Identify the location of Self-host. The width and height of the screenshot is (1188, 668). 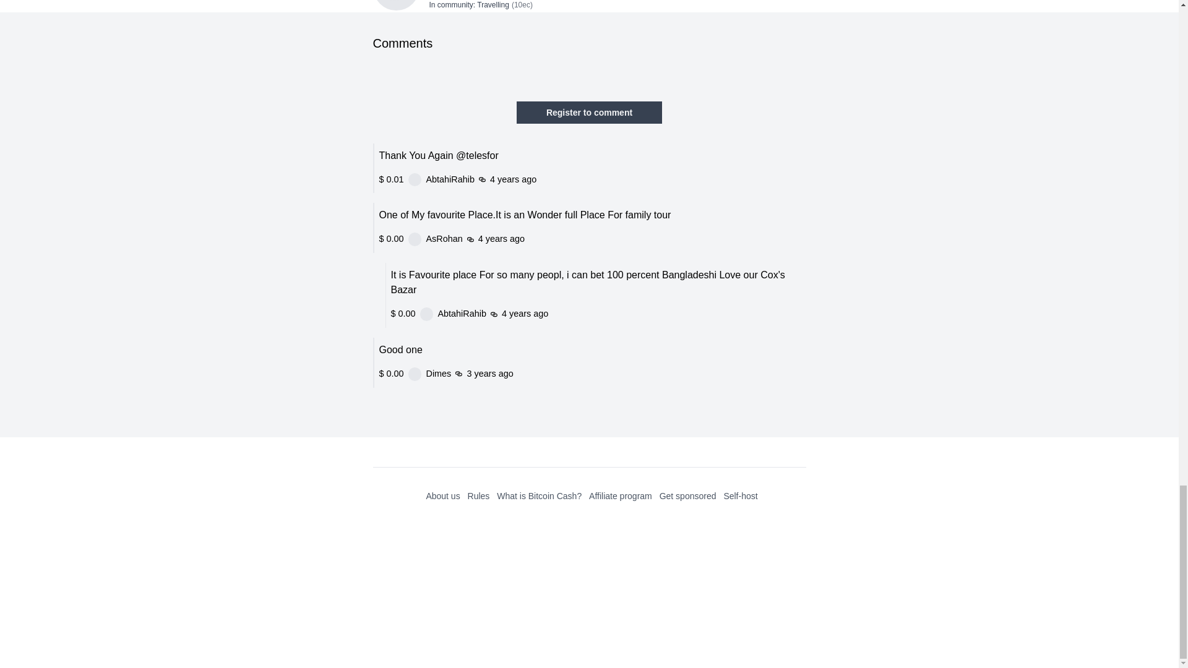
(740, 496).